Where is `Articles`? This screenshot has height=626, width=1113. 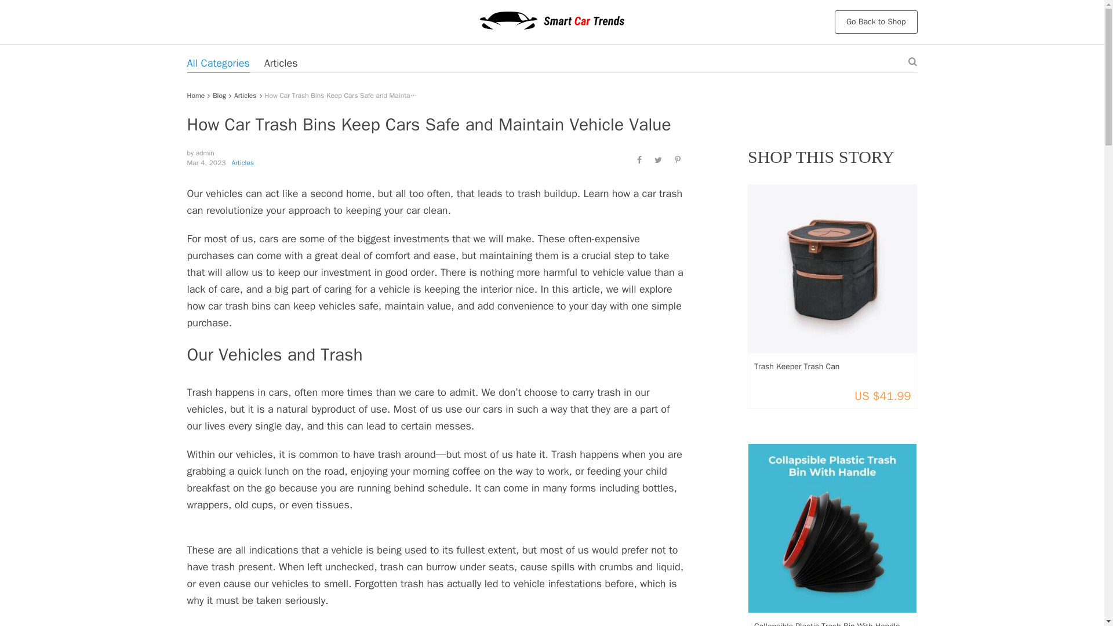 Articles is located at coordinates (245, 95).